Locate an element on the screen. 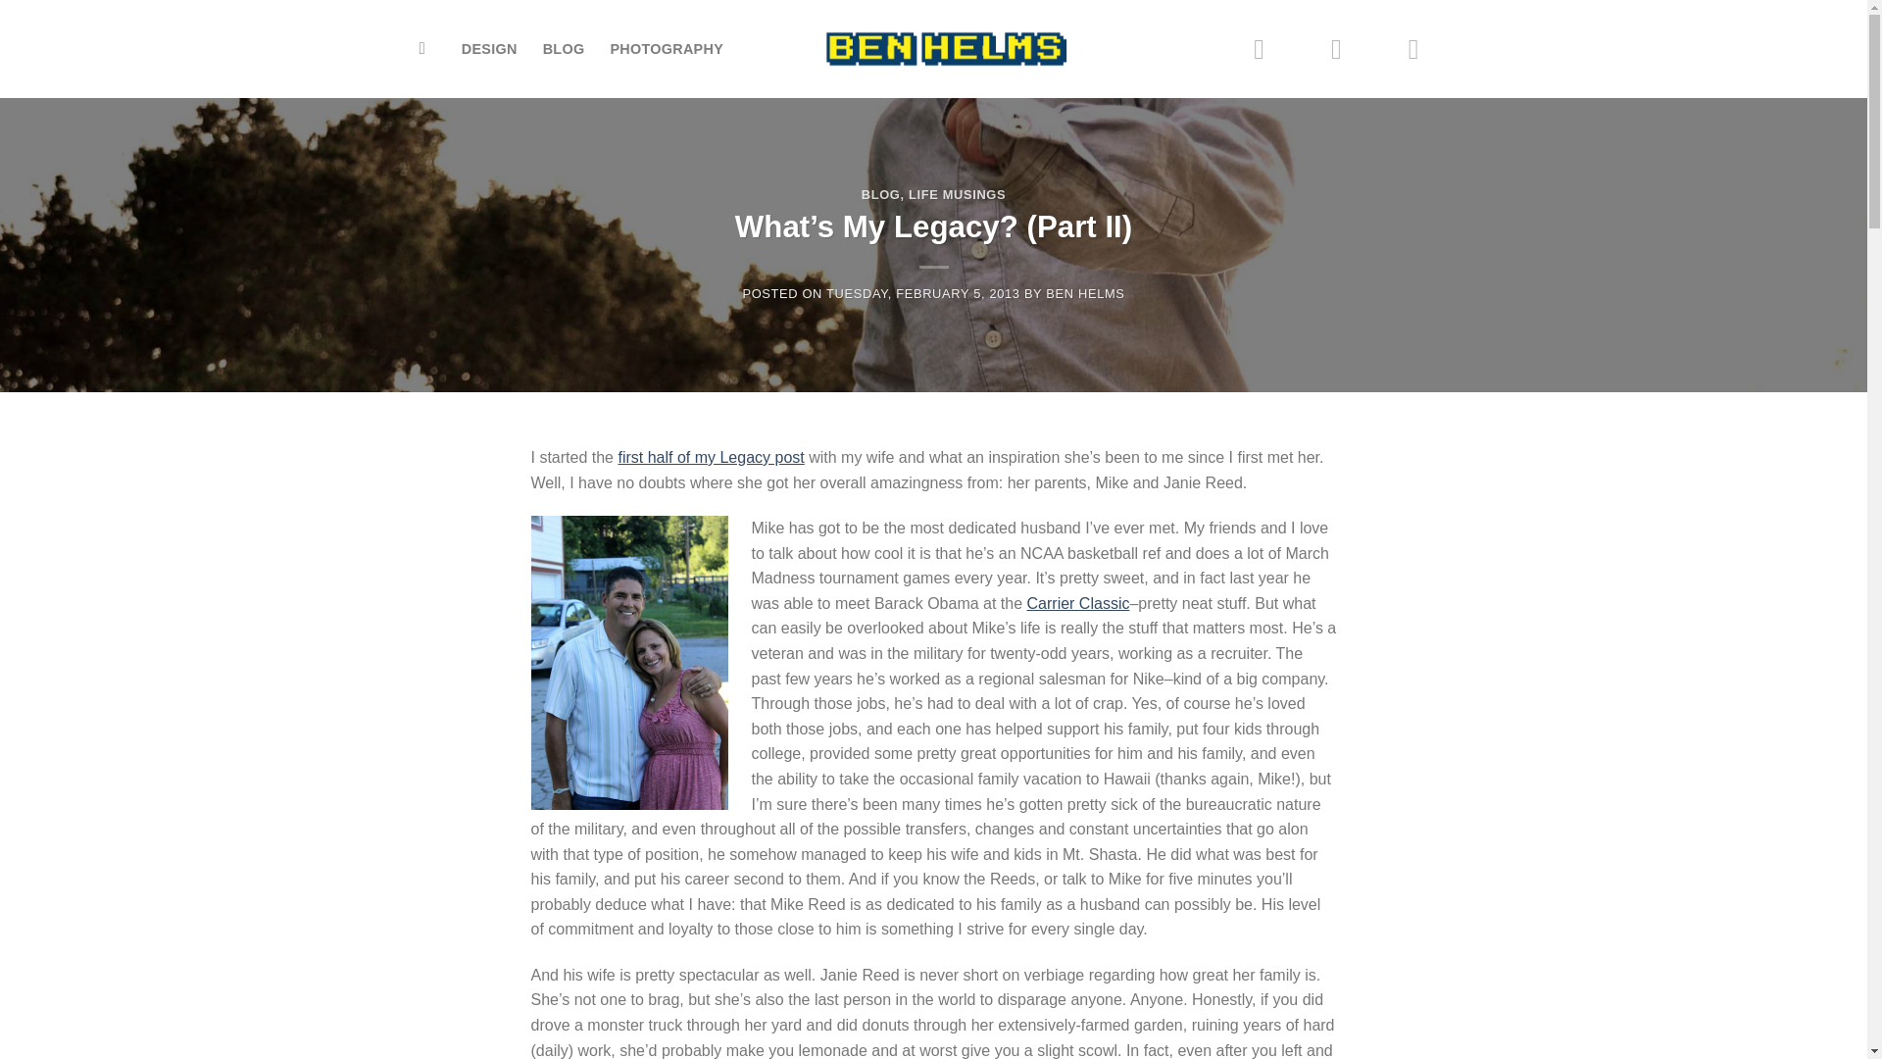 The image size is (1882, 1059). LIFE MUSINGS is located at coordinates (957, 194).